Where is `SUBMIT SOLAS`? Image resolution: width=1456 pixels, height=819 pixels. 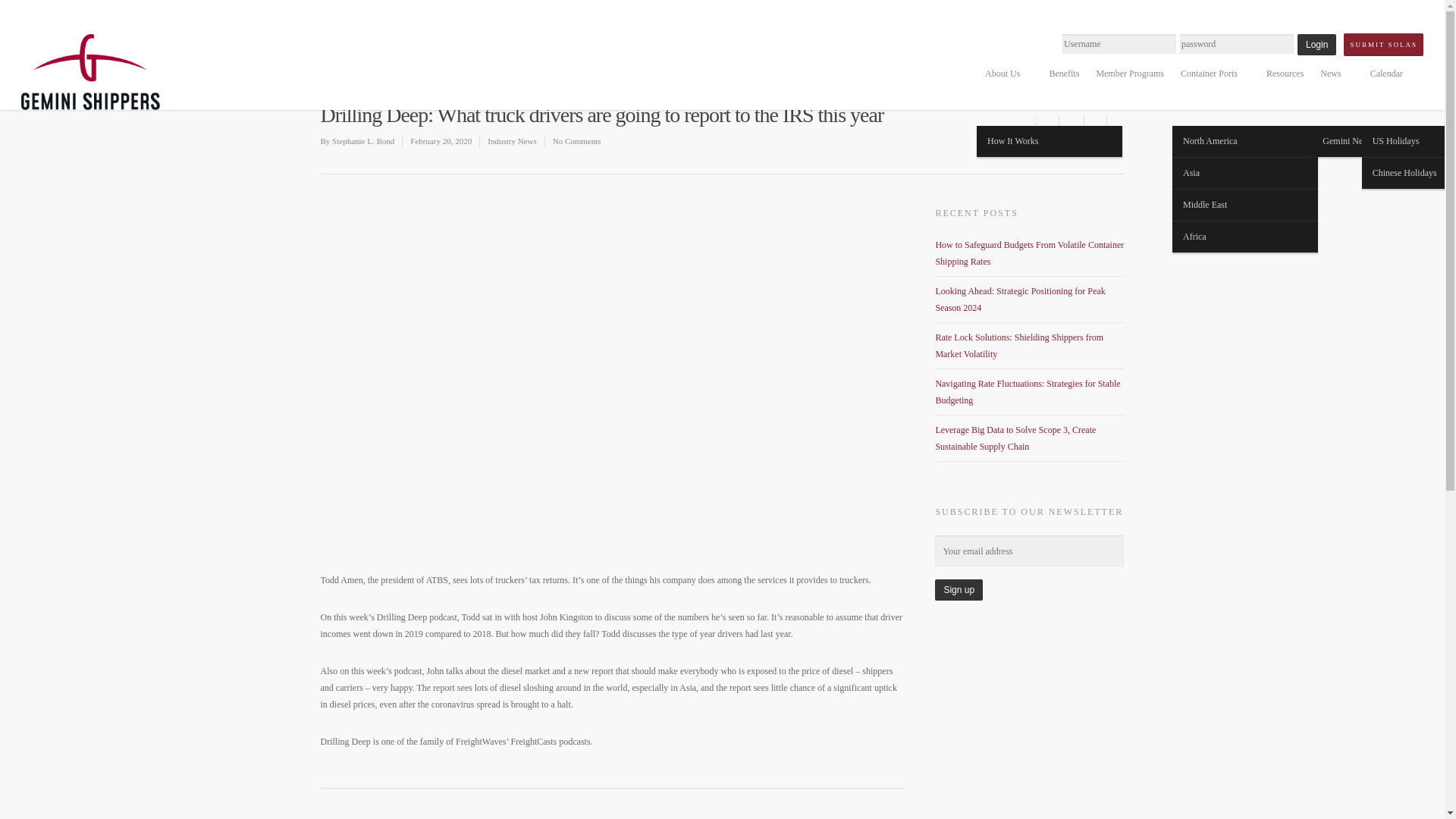
SUBMIT SOLAS is located at coordinates (1383, 45).